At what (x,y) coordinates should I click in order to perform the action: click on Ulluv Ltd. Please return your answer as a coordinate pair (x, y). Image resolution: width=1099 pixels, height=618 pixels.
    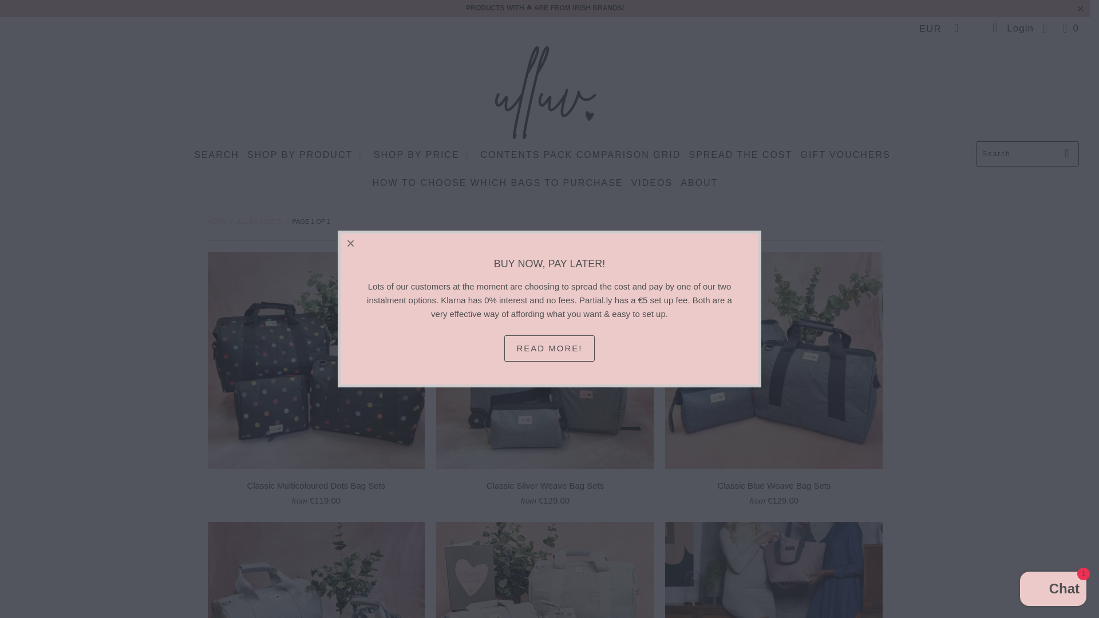
    Looking at the image, I should click on (545, 93).